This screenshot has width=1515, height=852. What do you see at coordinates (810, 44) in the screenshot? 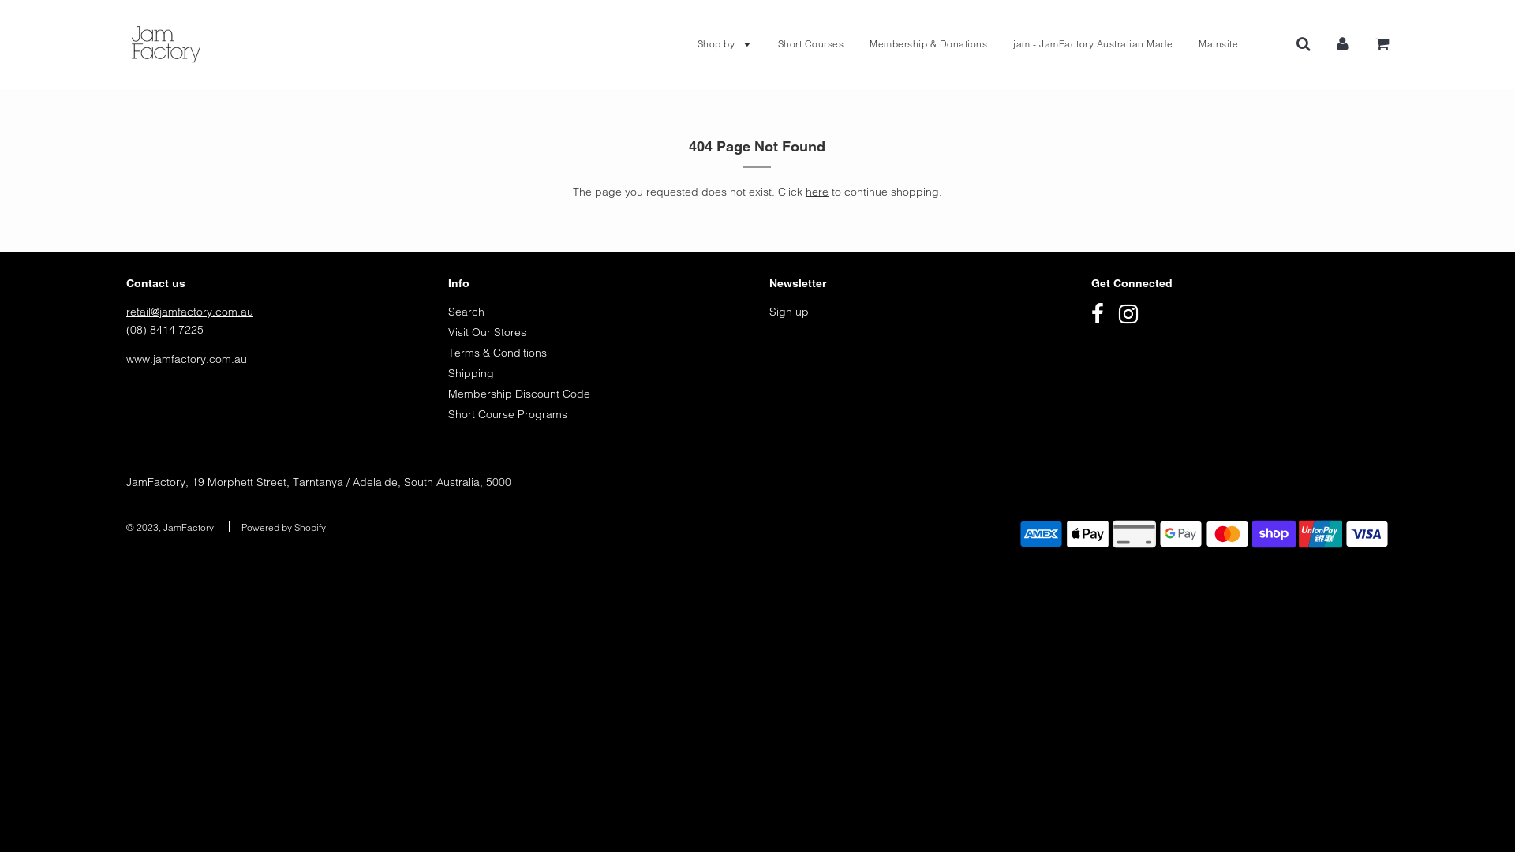
I see `Short Courses` at bounding box center [810, 44].